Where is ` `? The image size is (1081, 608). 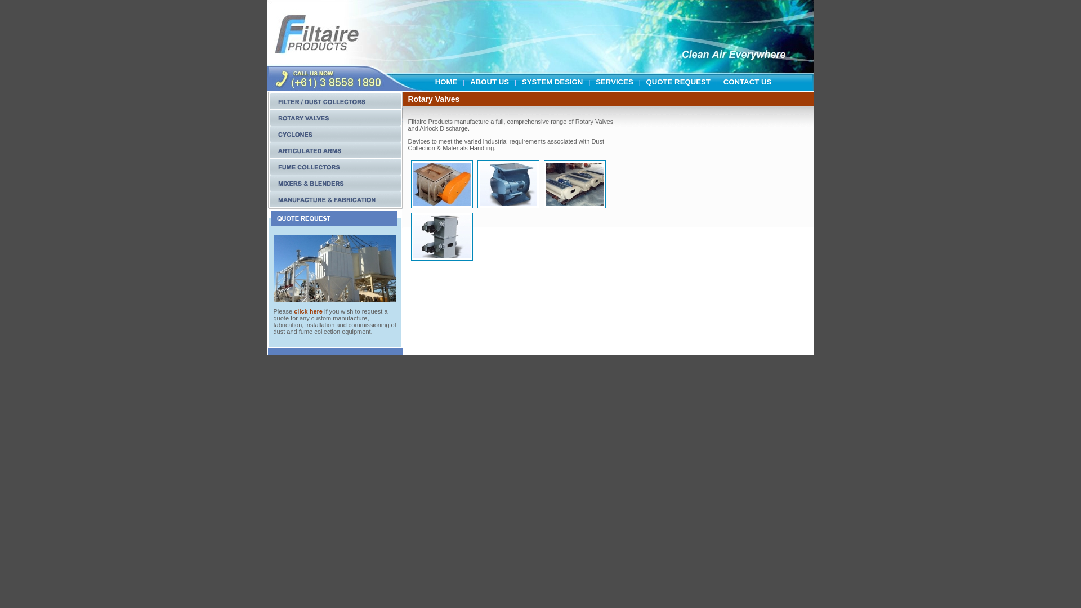
  is located at coordinates (336, 157).